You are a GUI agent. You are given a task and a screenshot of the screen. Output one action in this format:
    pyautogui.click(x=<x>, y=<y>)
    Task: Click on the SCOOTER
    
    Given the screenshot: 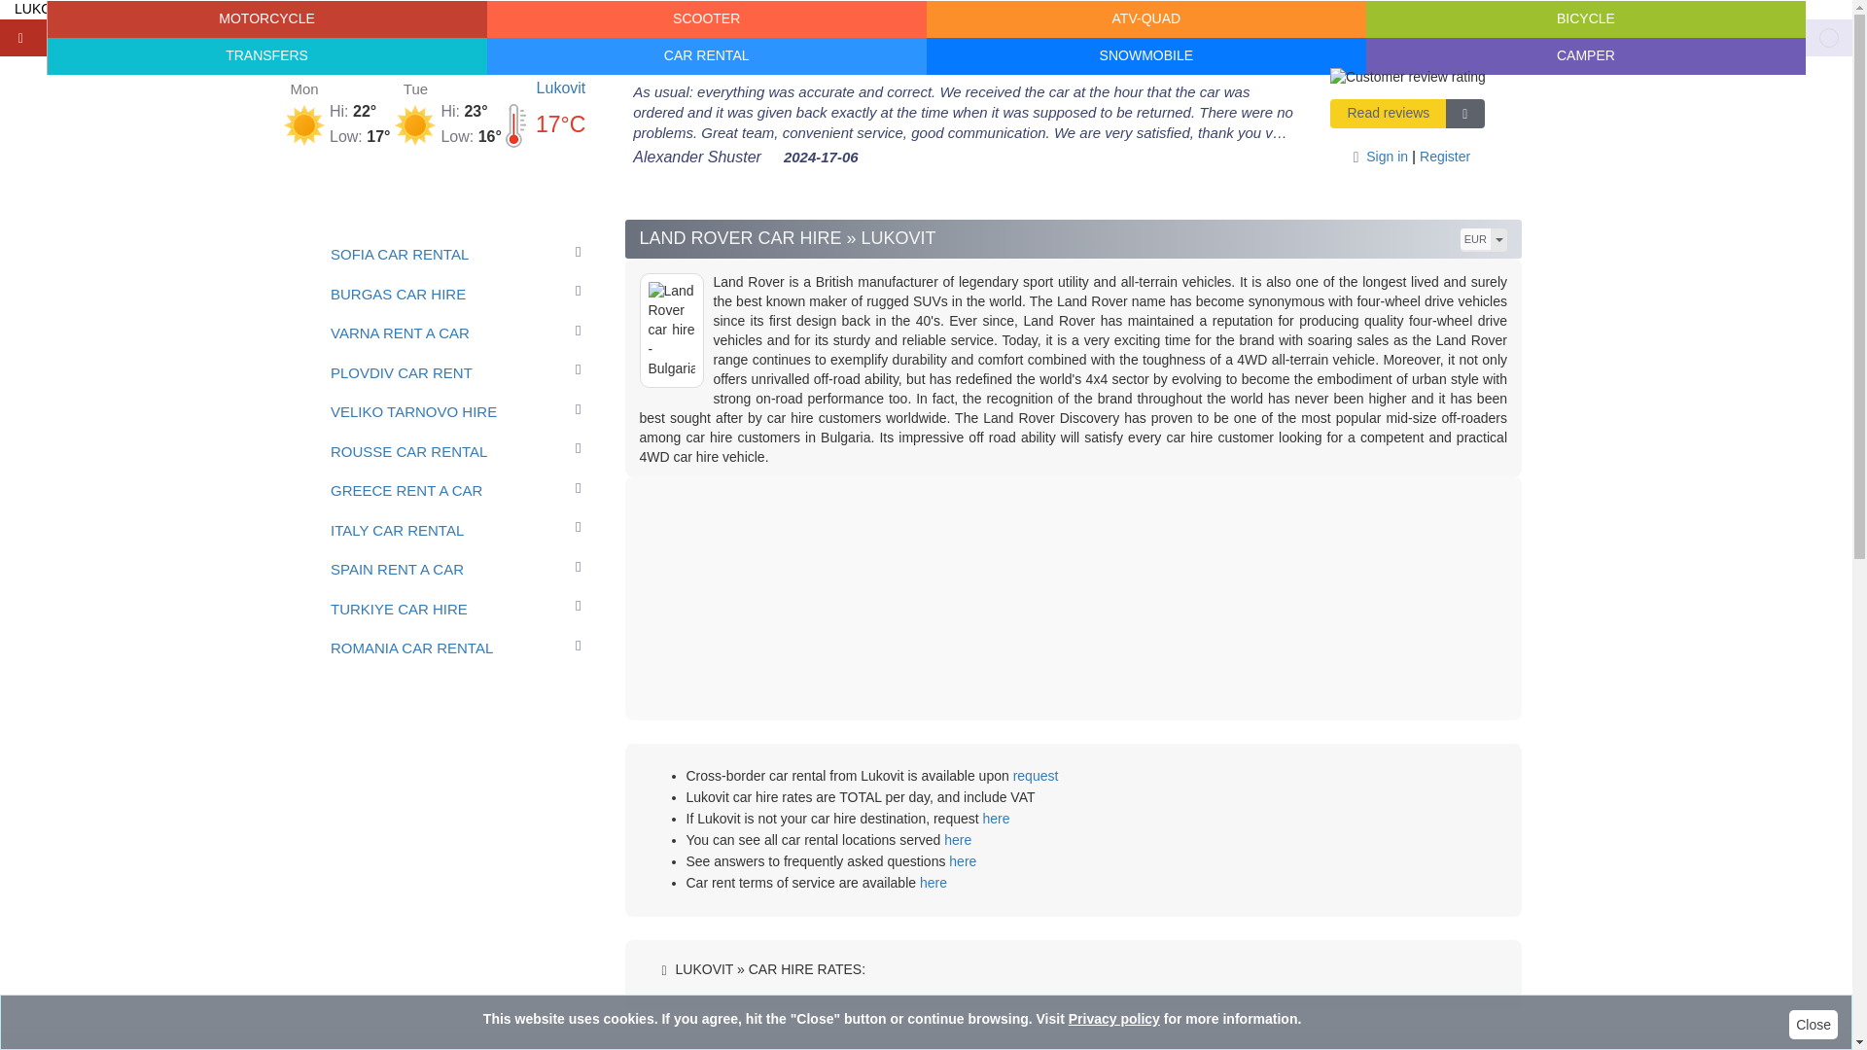 What is the action you would take?
    pyautogui.click(x=706, y=19)
    